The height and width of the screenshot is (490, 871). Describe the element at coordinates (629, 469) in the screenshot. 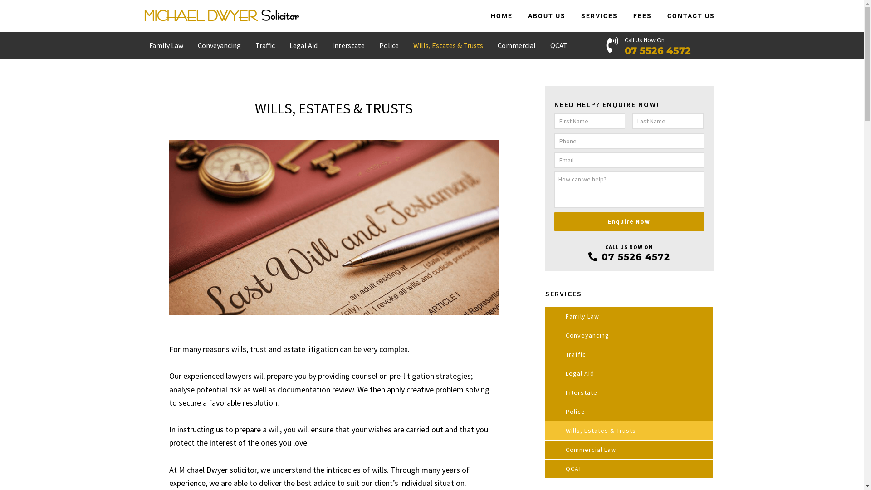

I see `QCAT` at that location.